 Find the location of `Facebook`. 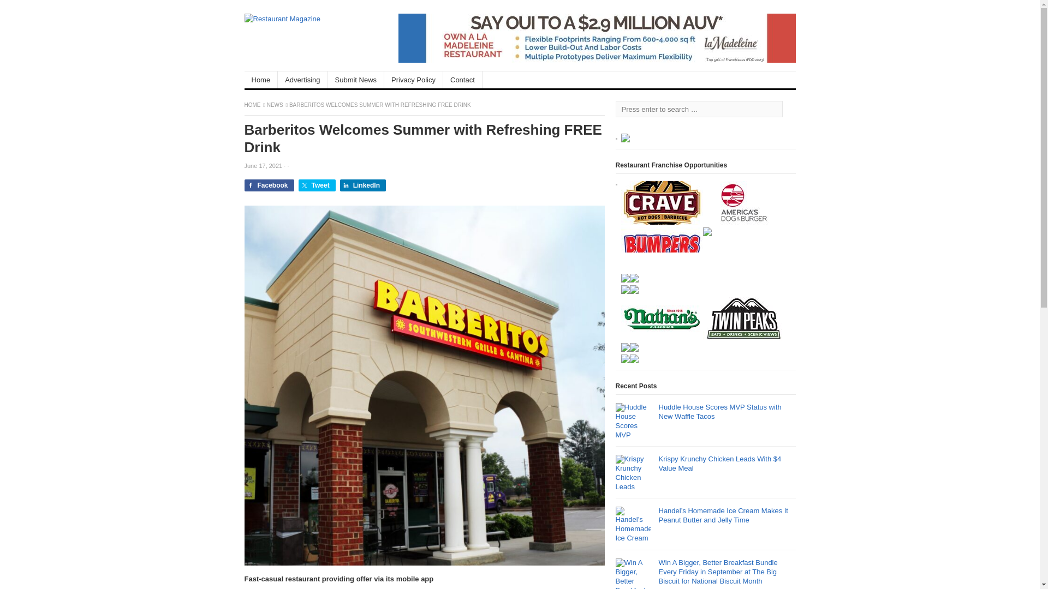

Facebook is located at coordinates (269, 185).